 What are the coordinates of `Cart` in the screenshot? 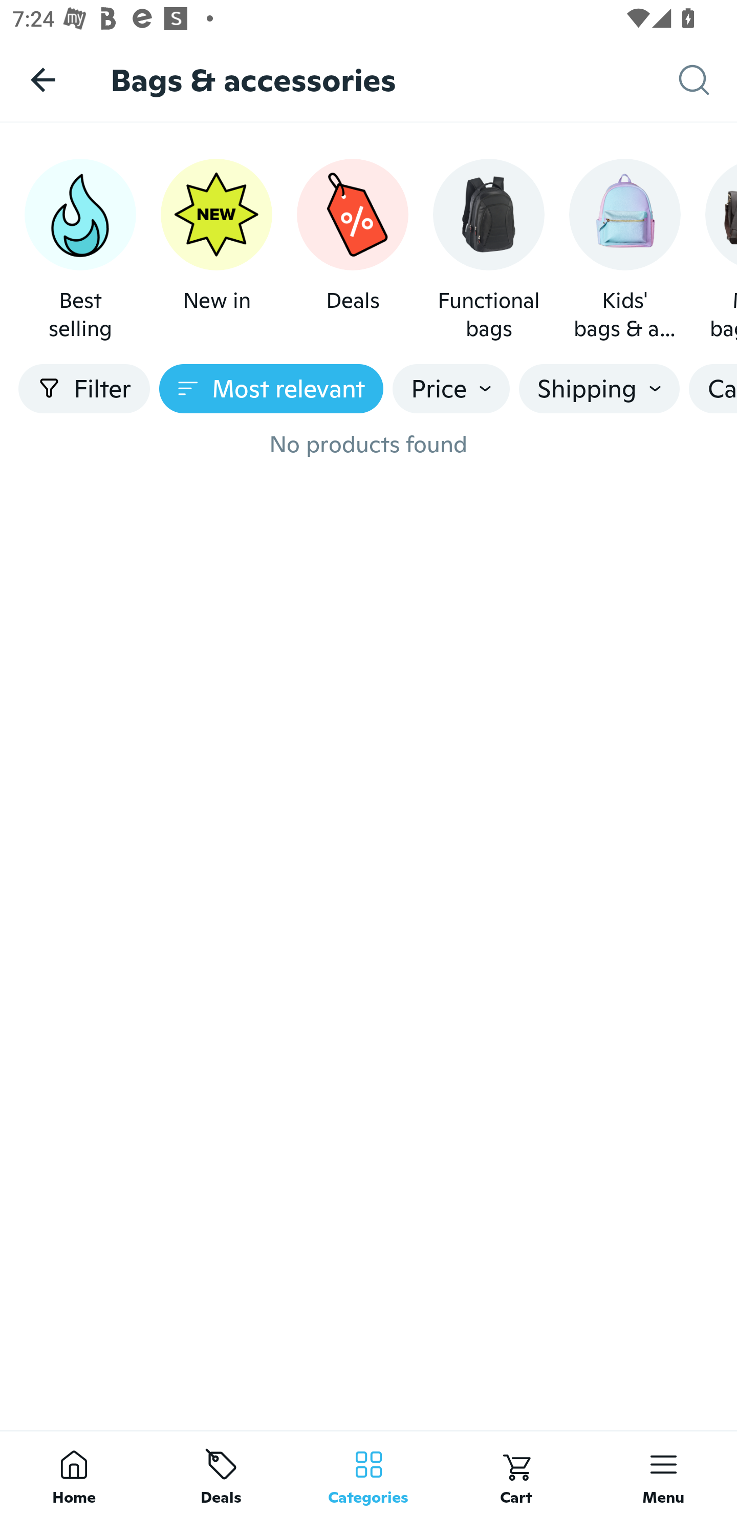 It's located at (516, 1473).